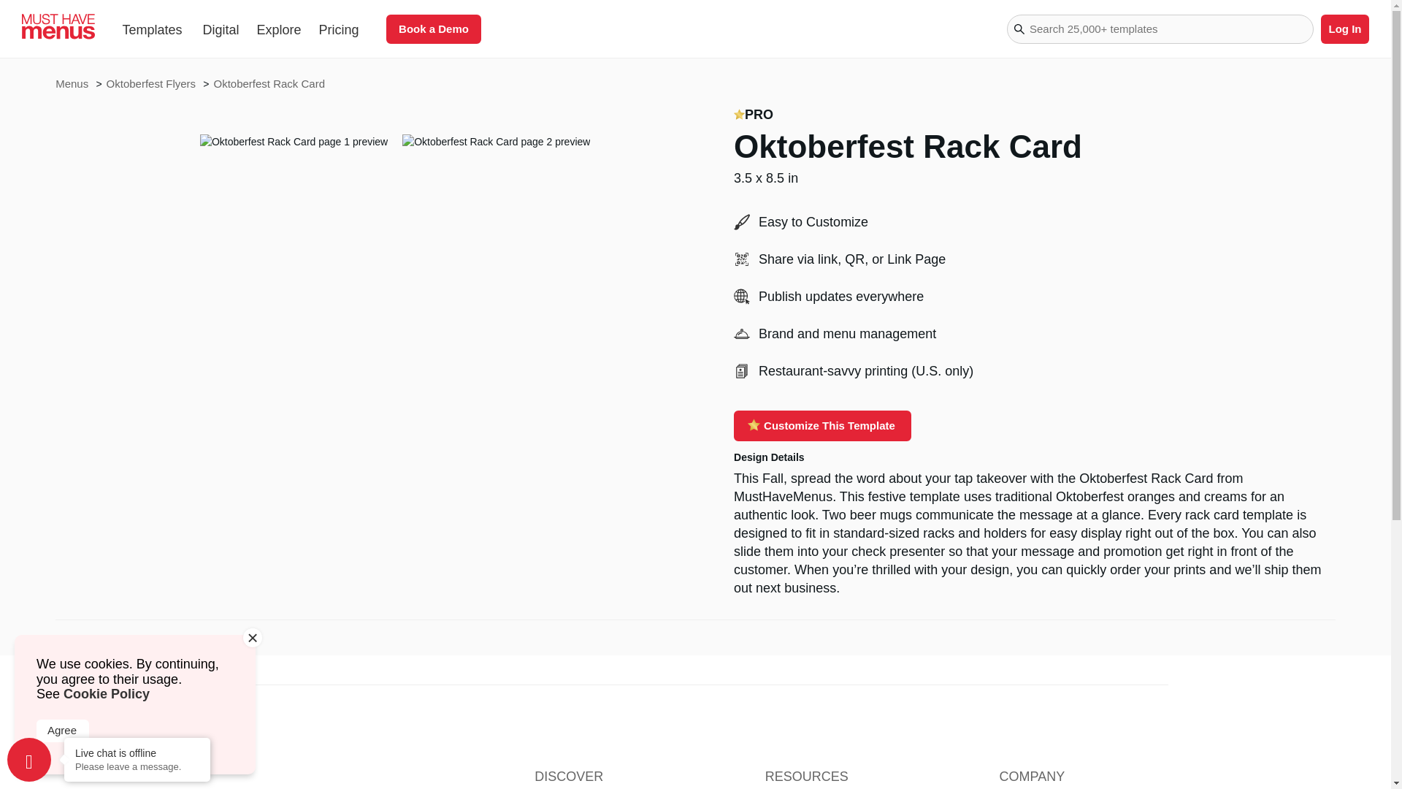 The image size is (1402, 789). What do you see at coordinates (152, 83) in the screenshot?
I see `Oktoberfest Flyers` at bounding box center [152, 83].